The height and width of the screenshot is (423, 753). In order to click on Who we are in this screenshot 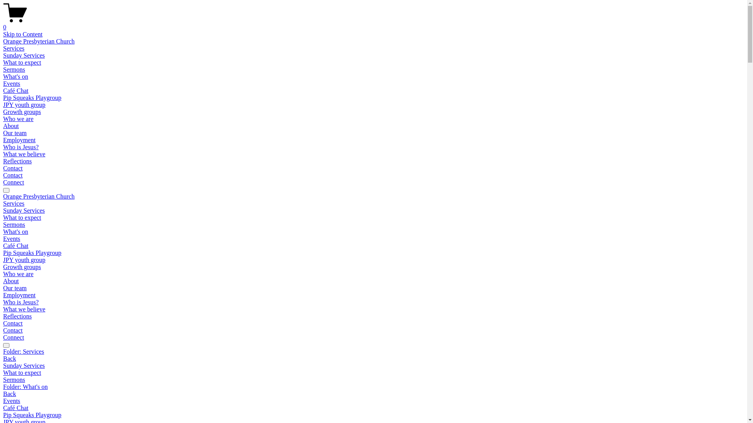, I will do `click(18, 274)`.